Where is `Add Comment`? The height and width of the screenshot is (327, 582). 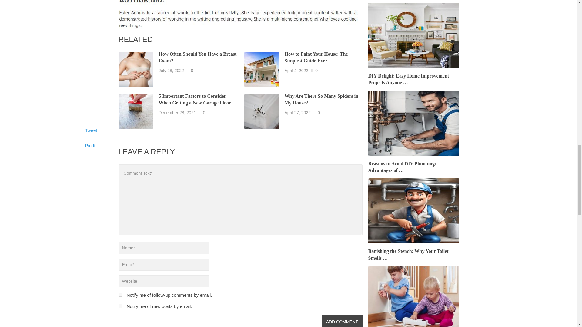
Add Comment is located at coordinates (342, 321).